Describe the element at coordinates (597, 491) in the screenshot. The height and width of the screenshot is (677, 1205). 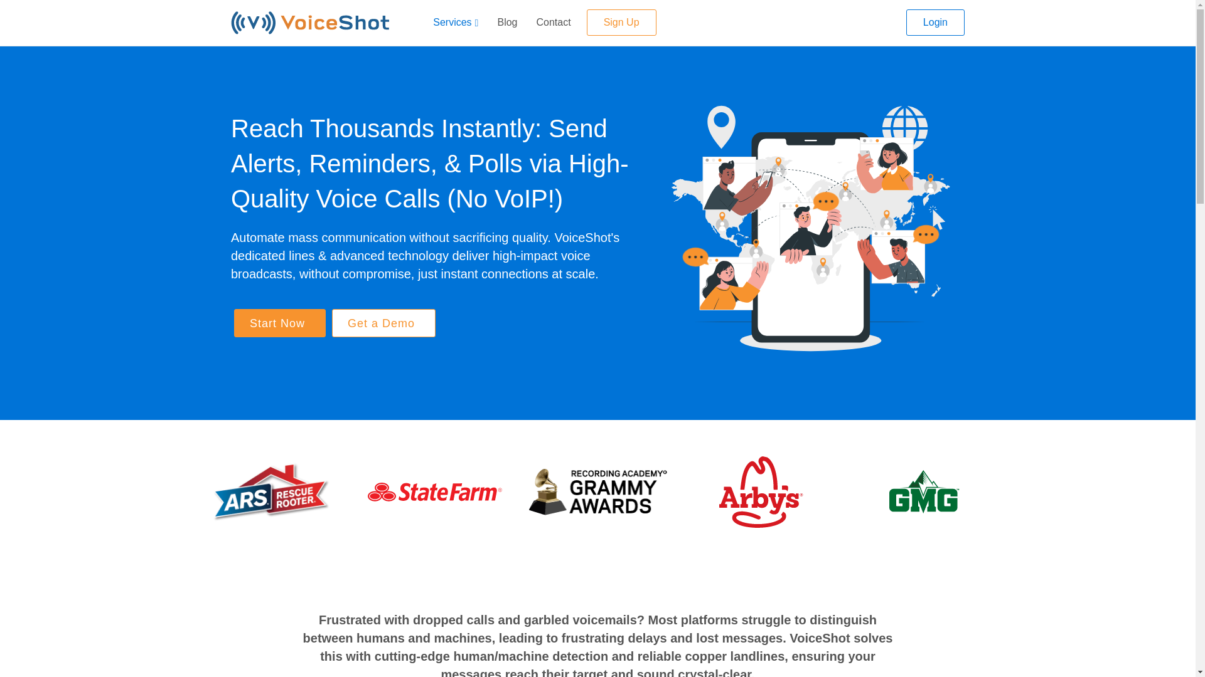
I see `grammy-awards-logo` at that location.